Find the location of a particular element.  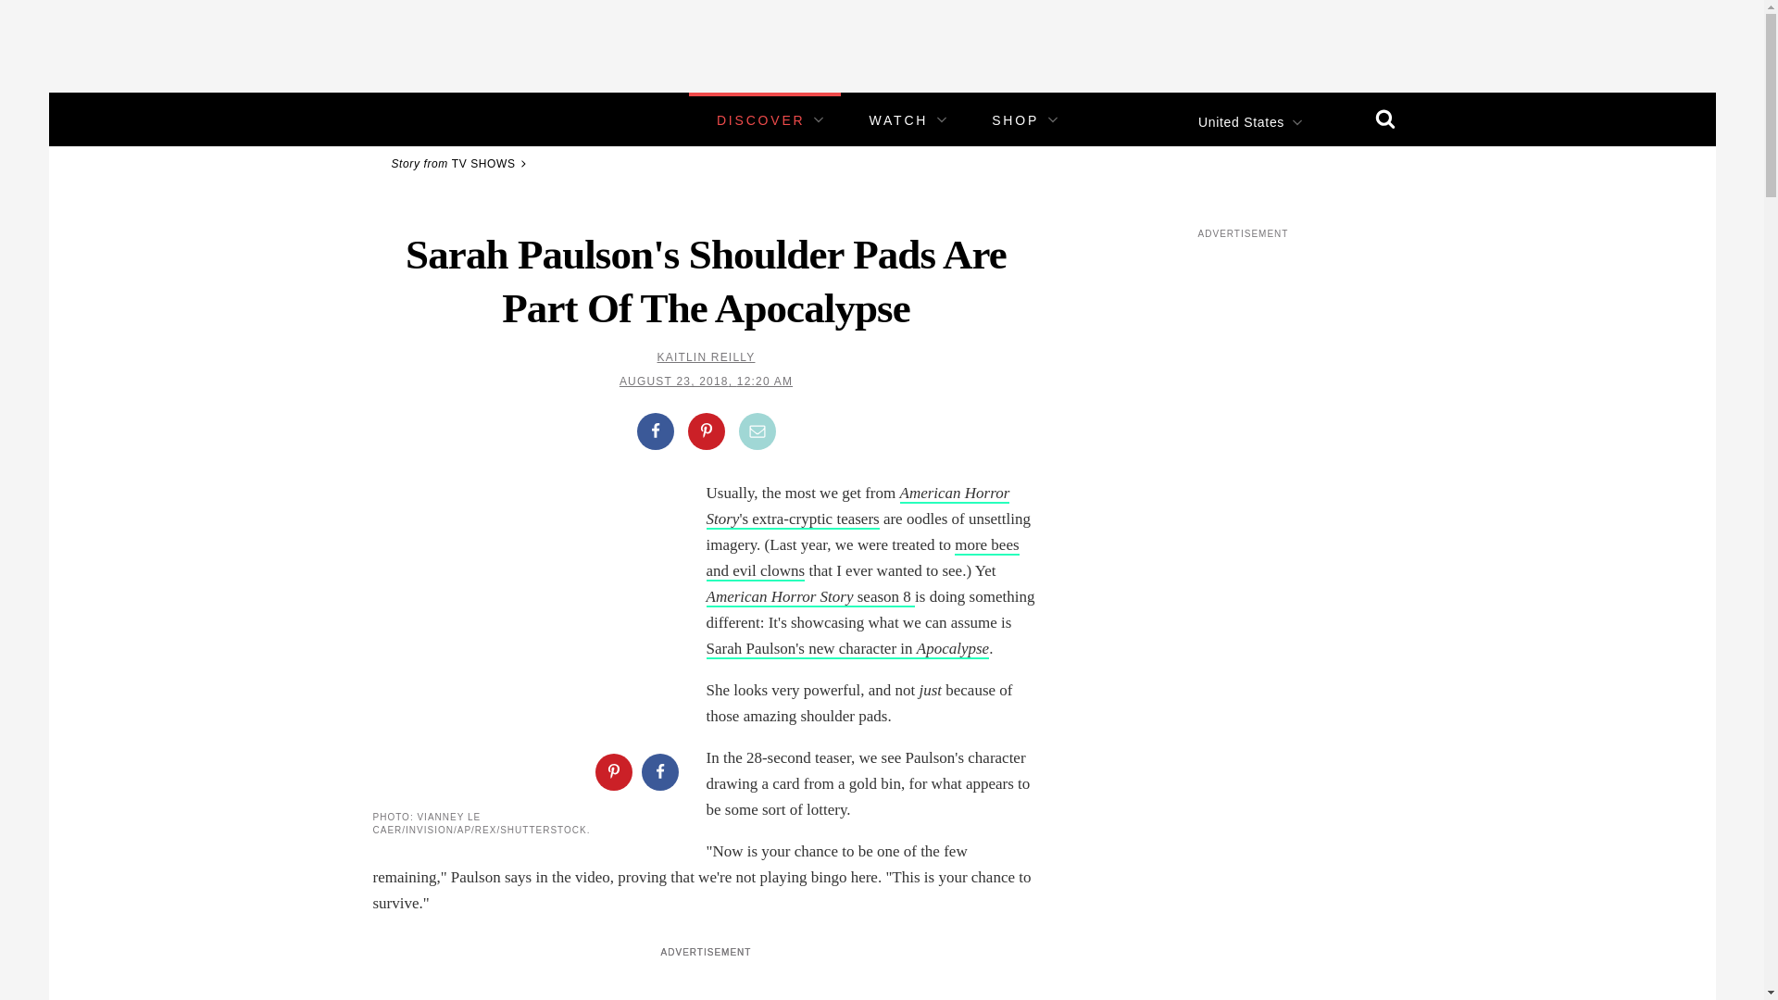

Sarah Paulson's new character in Apocalypse is located at coordinates (846, 649).